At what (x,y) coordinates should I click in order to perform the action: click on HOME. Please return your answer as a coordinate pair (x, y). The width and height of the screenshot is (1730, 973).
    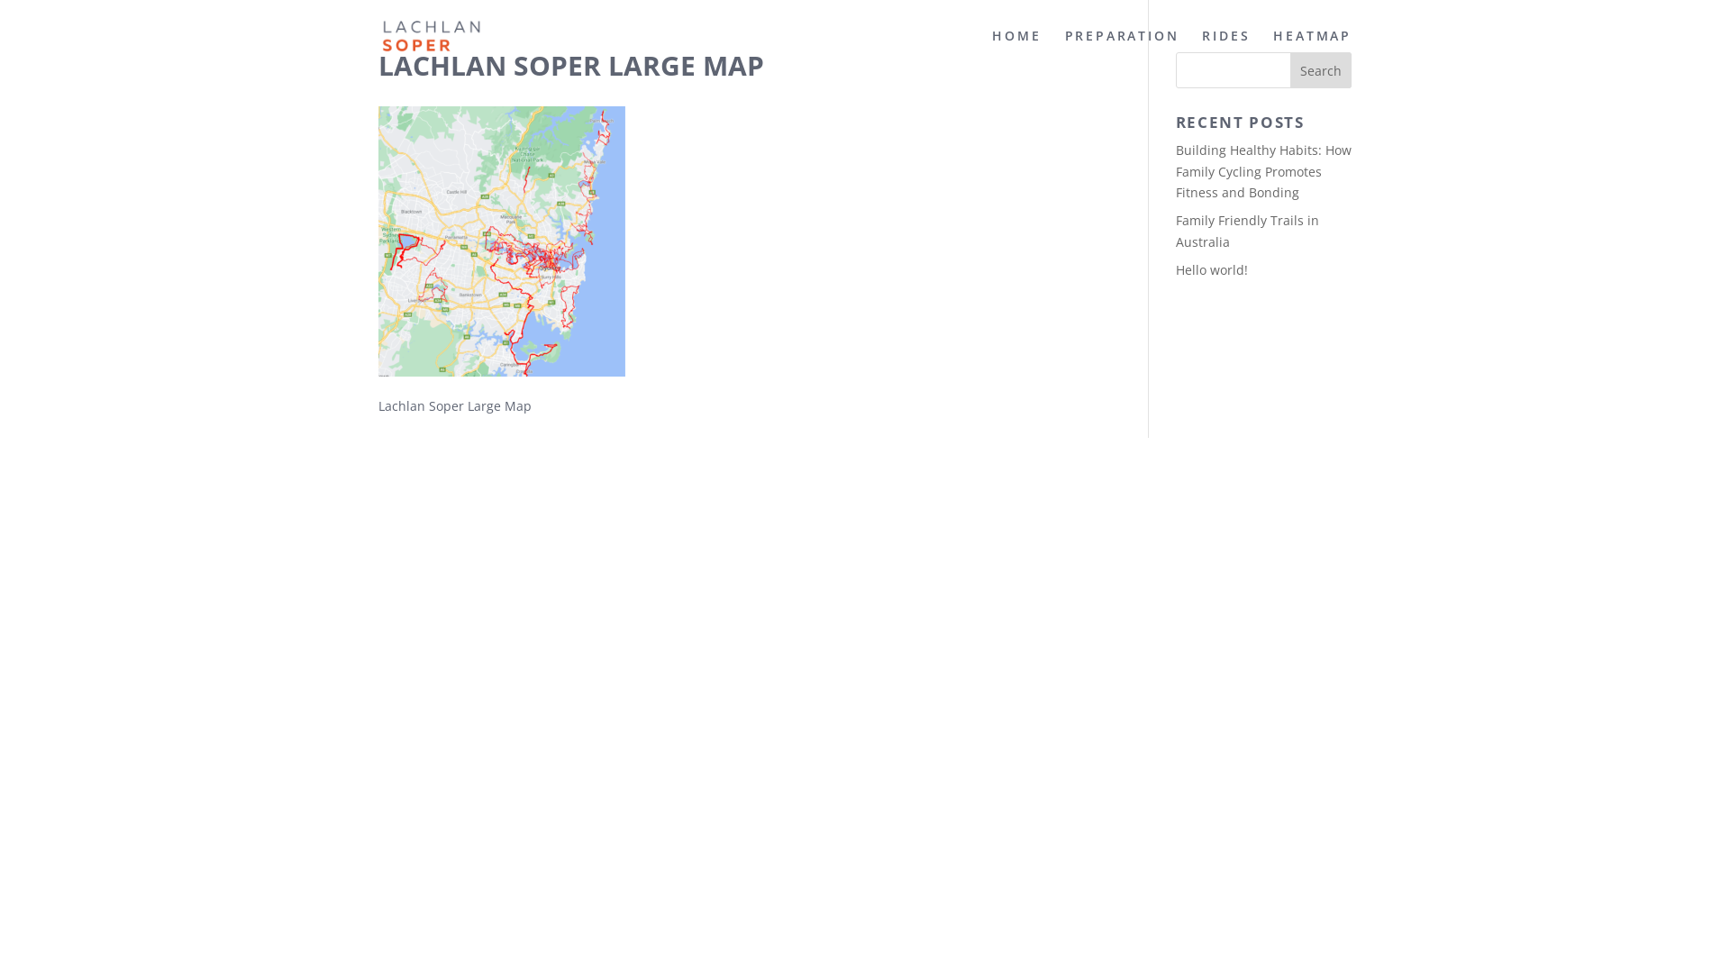
    Looking at the image, I should click on (1016, 50).